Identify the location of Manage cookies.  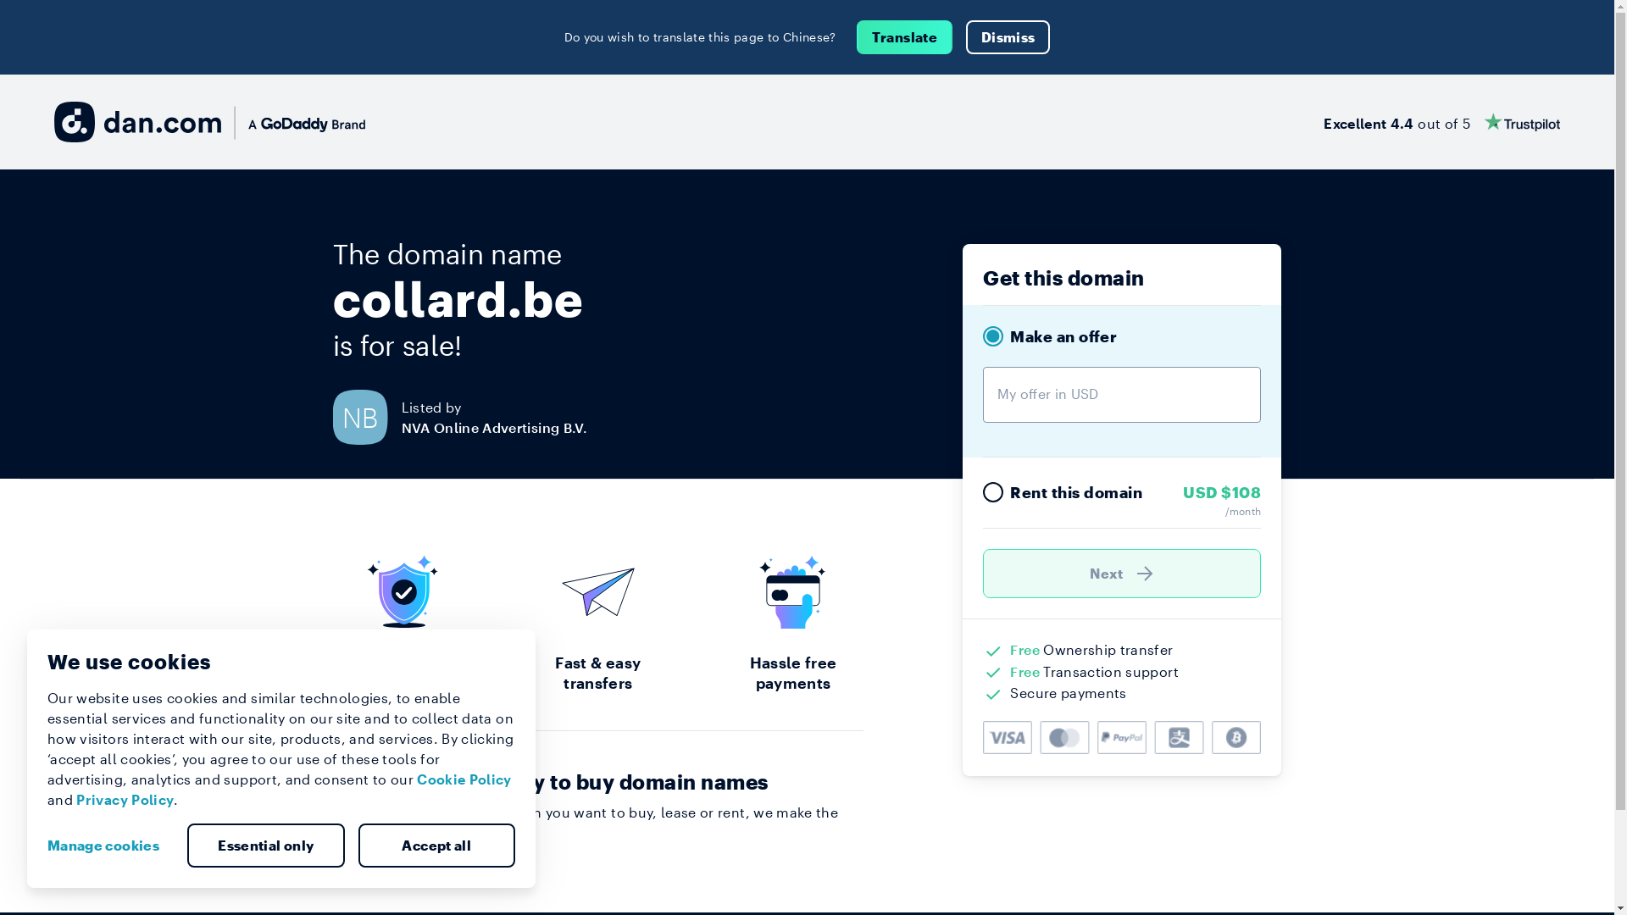
(110, 846).